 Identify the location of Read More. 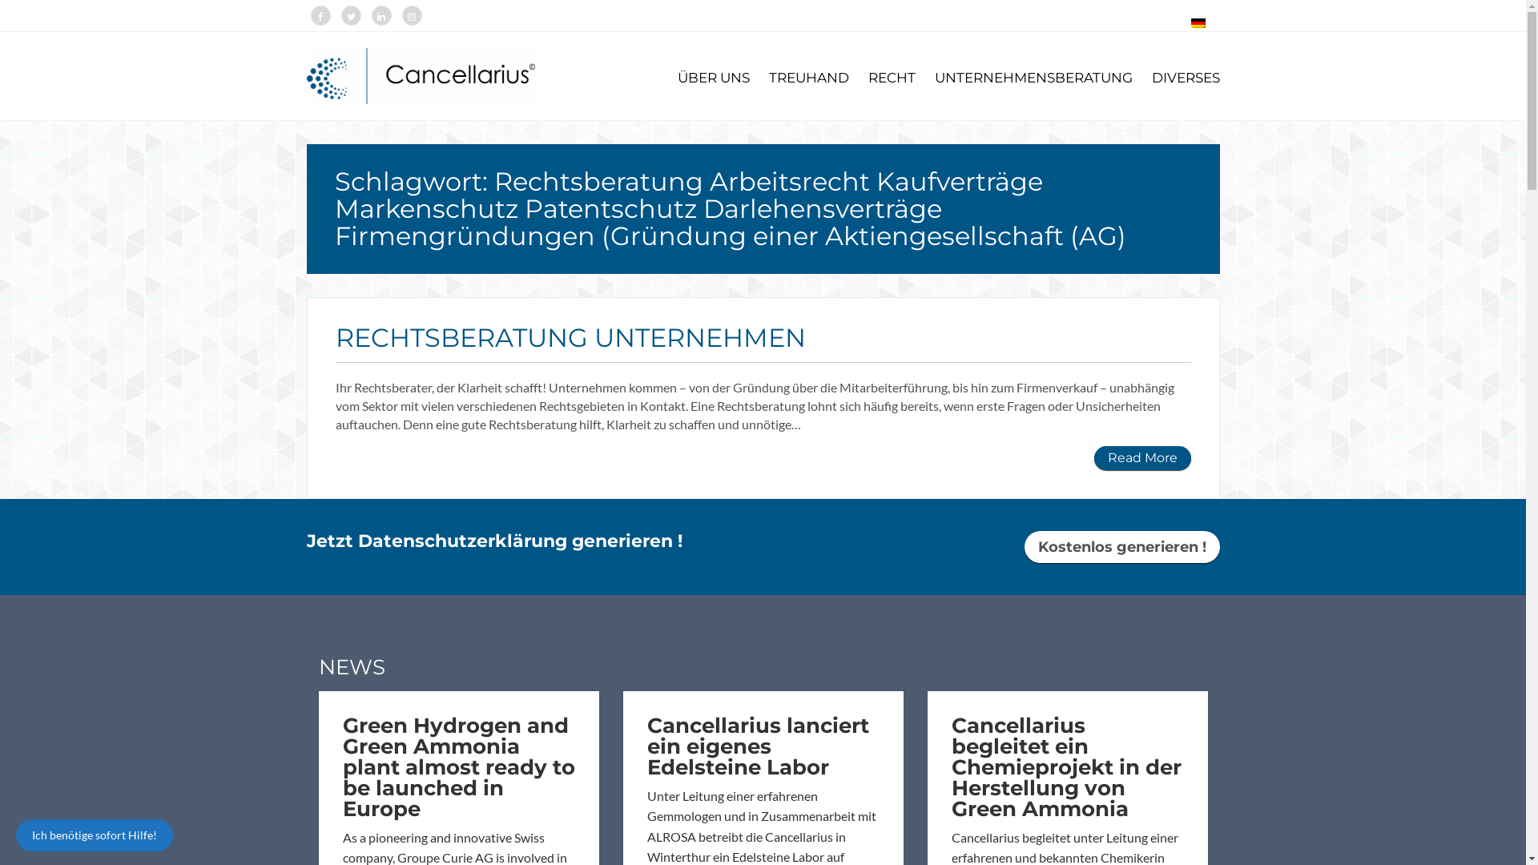
(1142, 458).